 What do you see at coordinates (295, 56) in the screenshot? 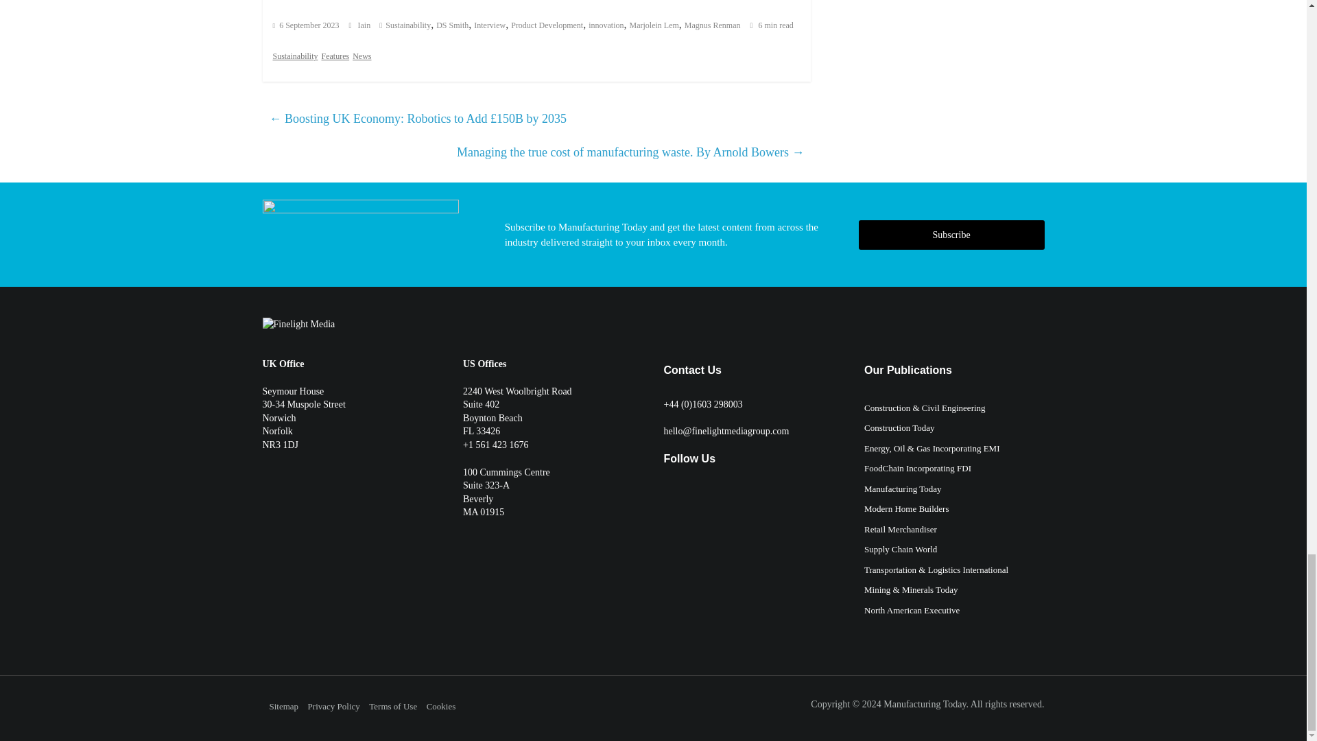
I see `Sustainability` at bounding box center [295, 56].